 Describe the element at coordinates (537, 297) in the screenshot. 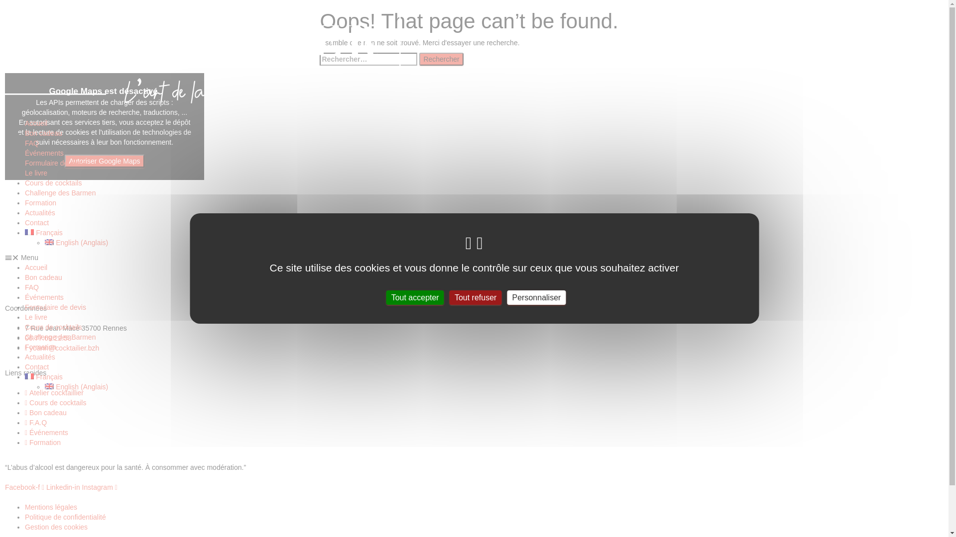

I see `Personnaliser` at that location.